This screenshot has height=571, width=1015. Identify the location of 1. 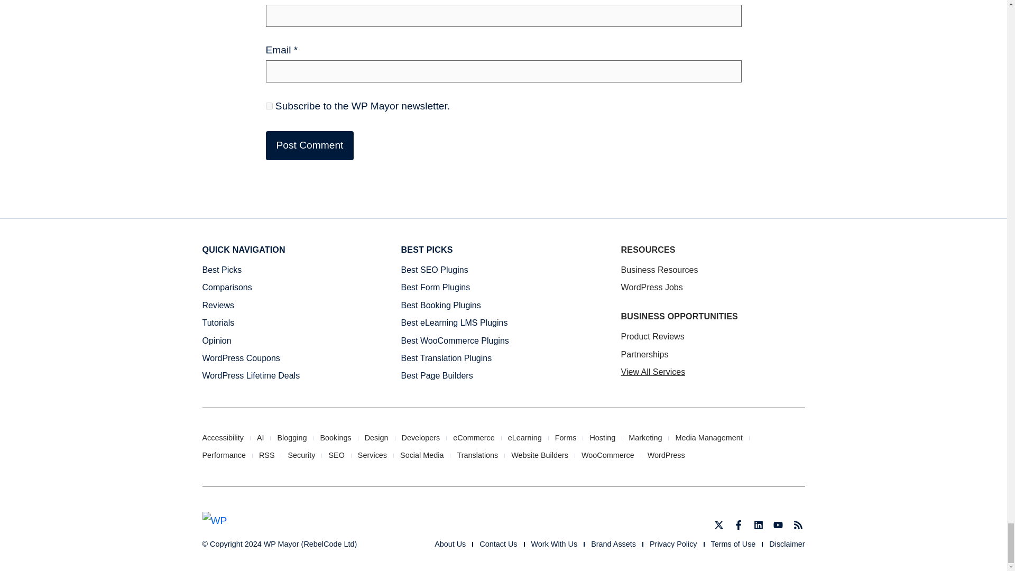
(269, 106).